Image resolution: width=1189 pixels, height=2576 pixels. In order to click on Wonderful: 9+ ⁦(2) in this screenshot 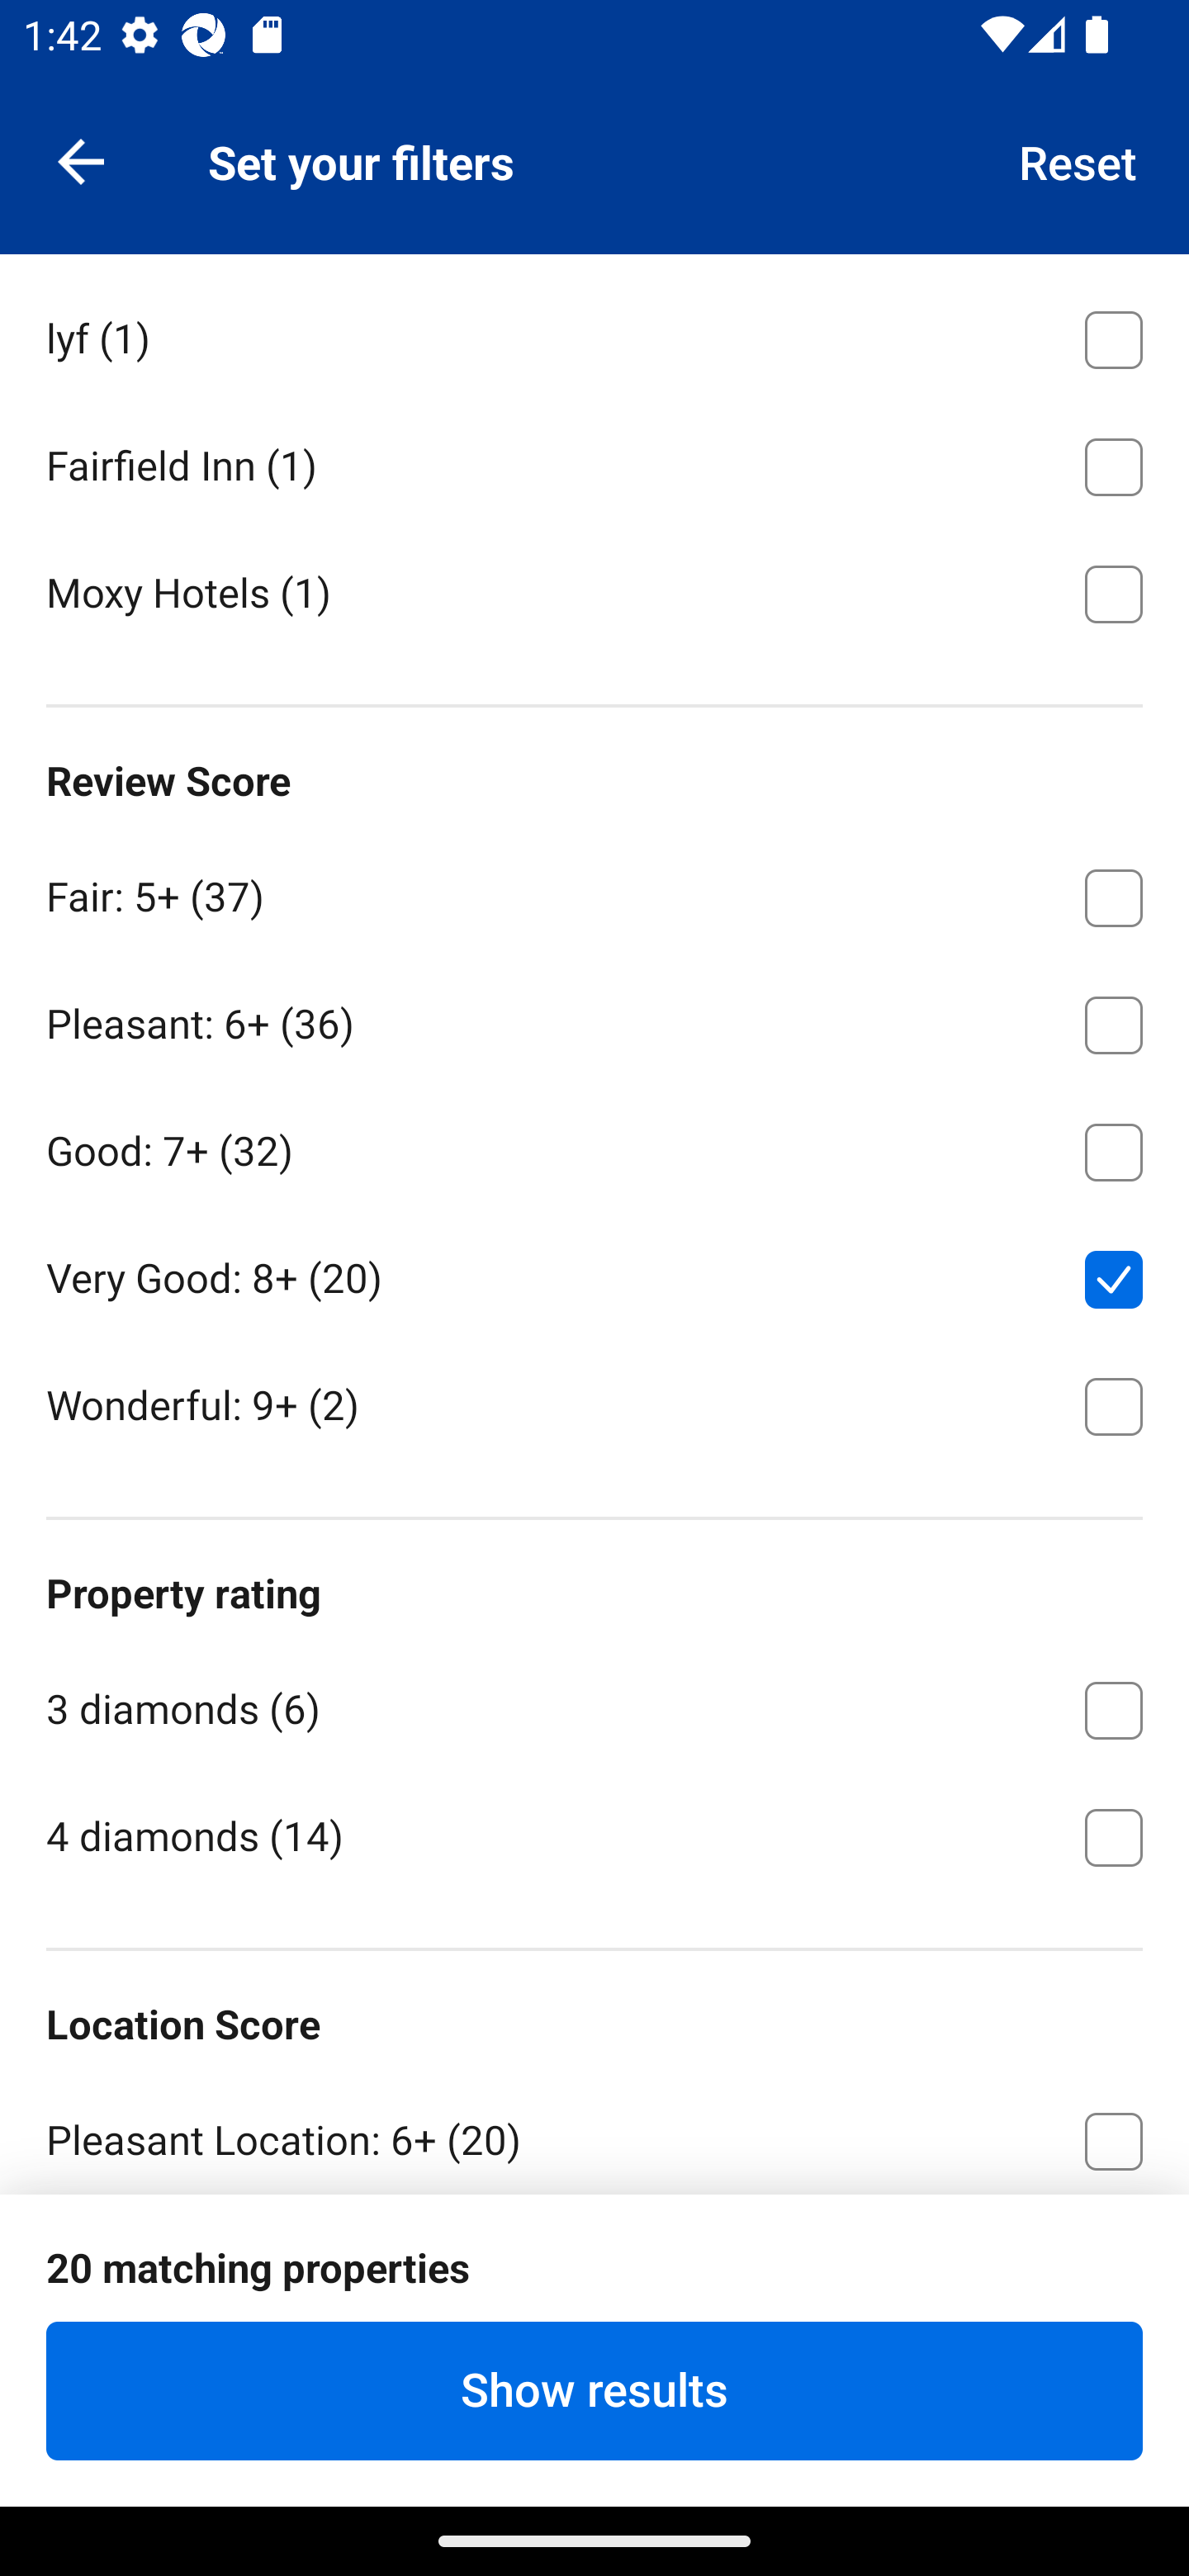, I will do `click(594, 1404)`.